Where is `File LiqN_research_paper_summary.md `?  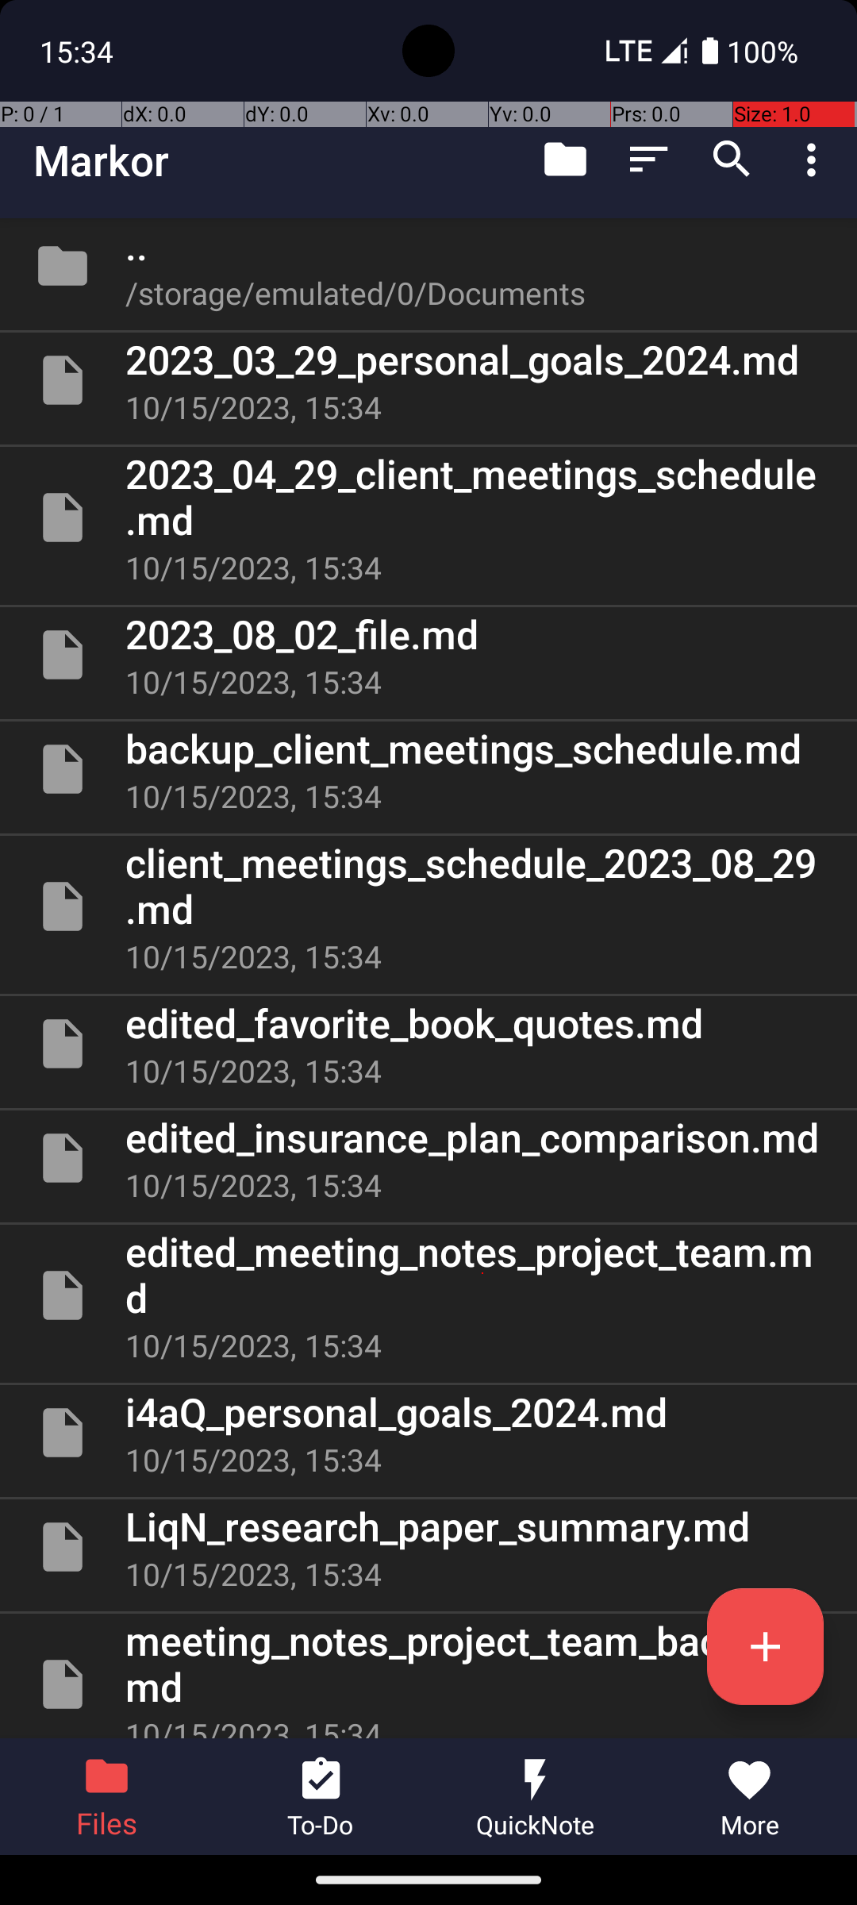
File LiqN_research_paper_summary.md  is located at coordinates (428, 1547).